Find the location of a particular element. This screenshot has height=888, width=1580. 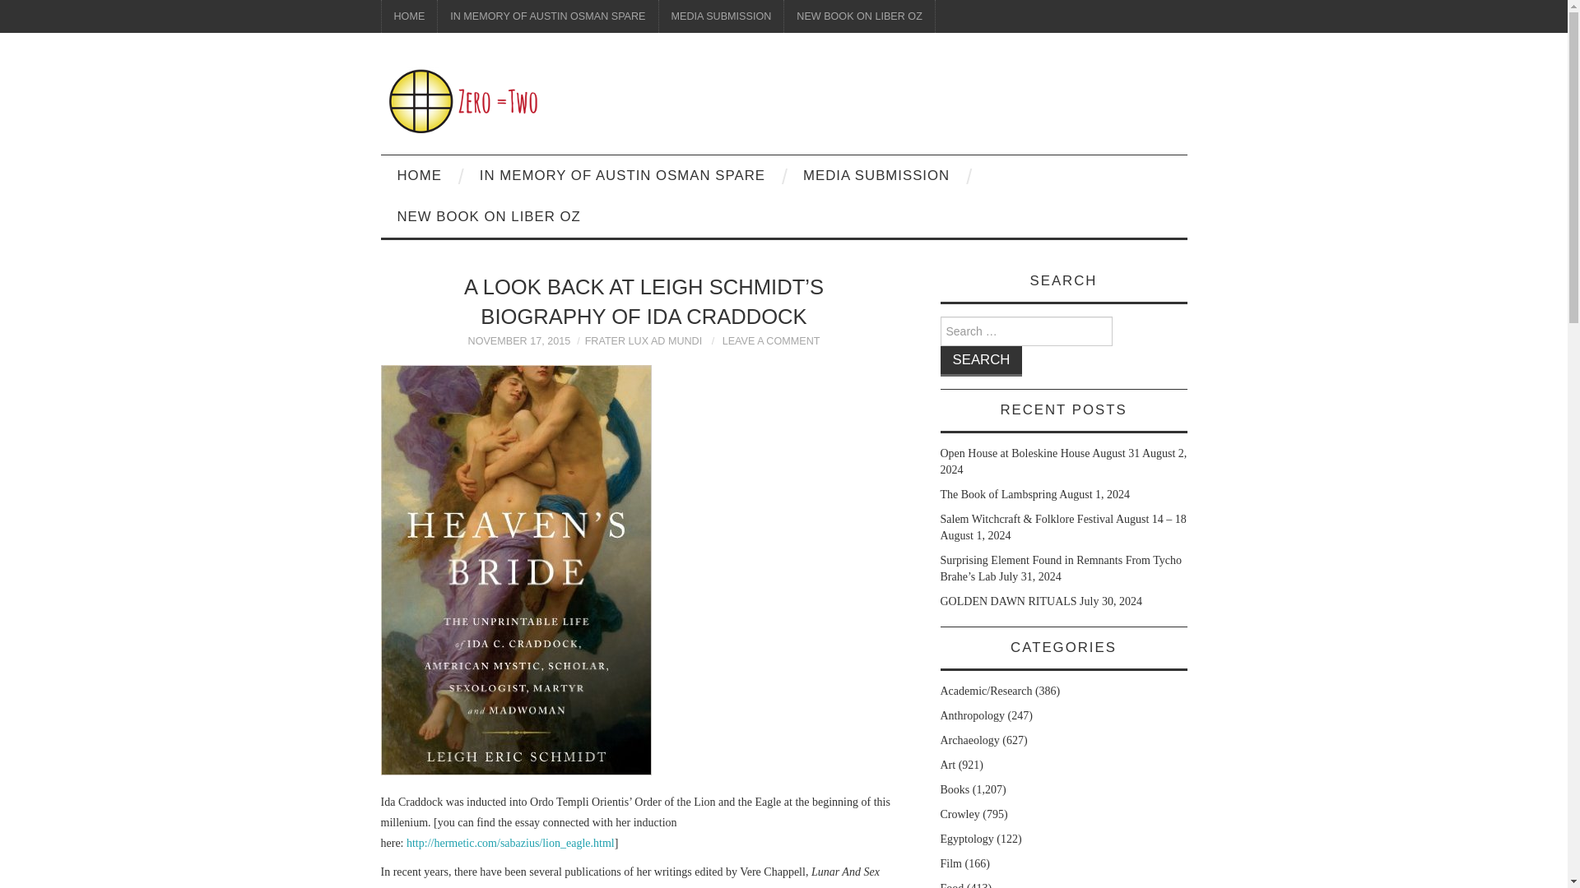

Search is located at coordinates (981, 361).